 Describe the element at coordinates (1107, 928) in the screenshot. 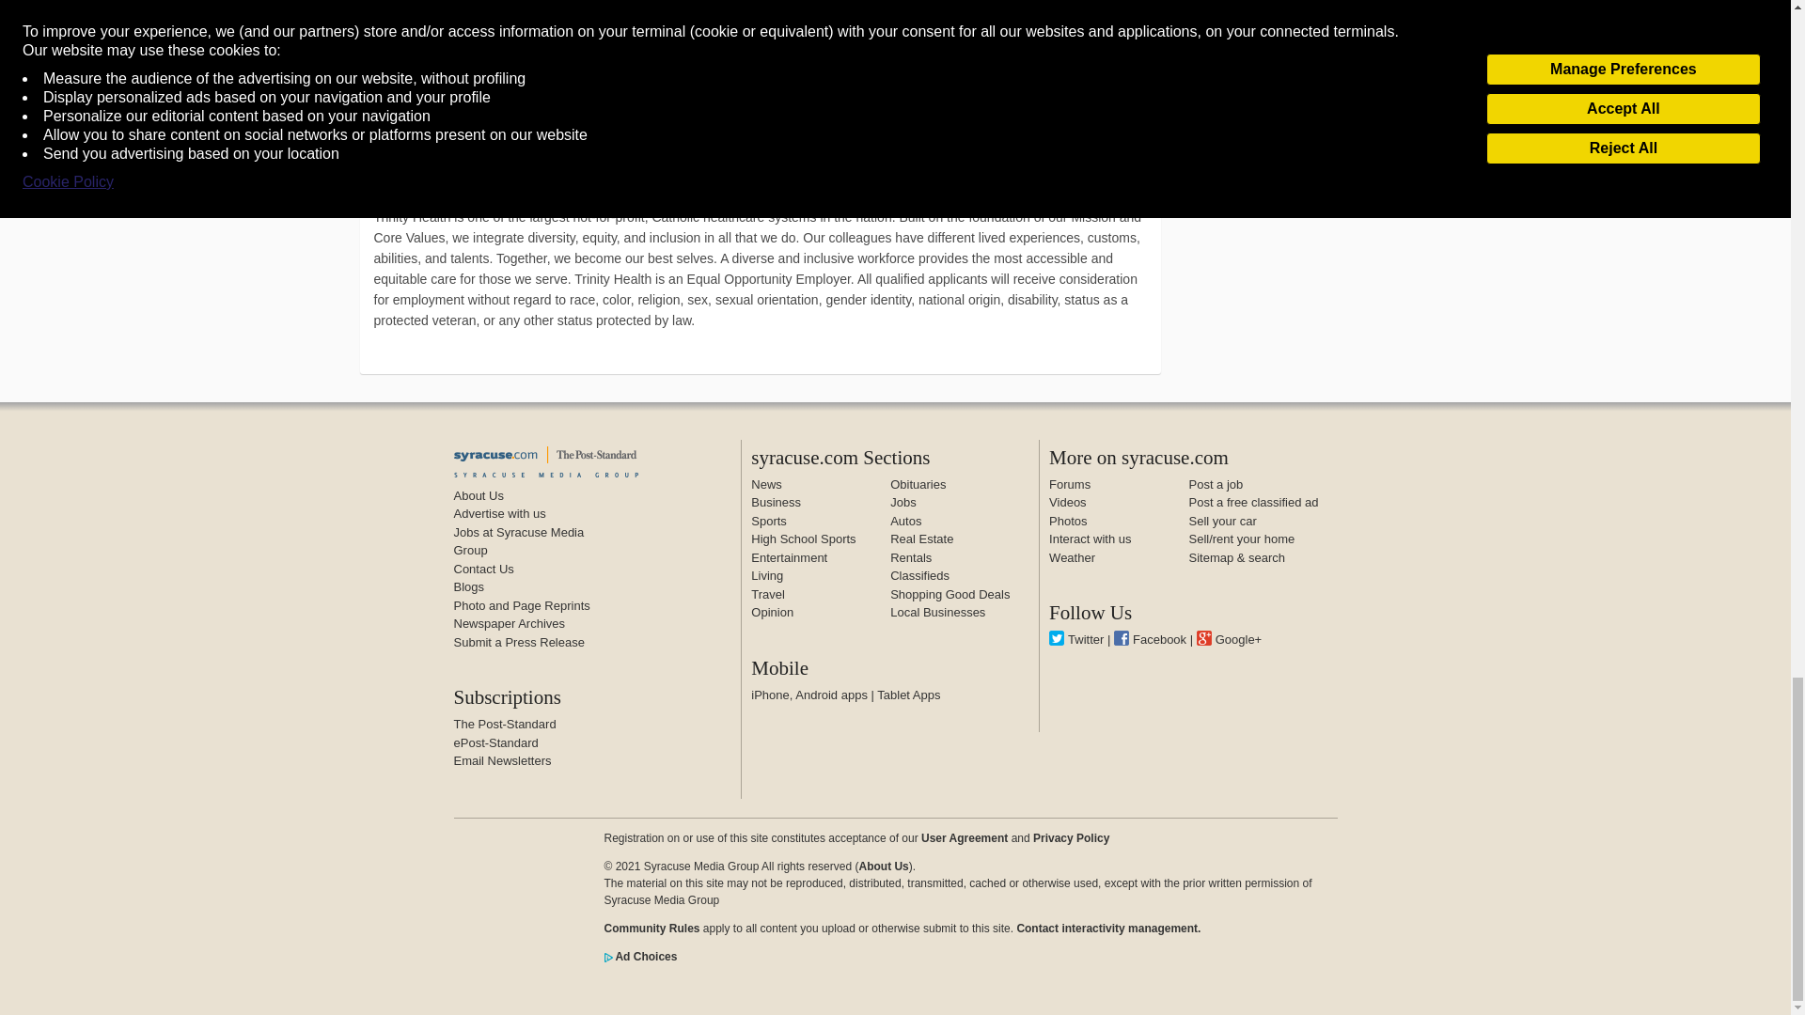

I see `Contact Interactivity Management` at that location.